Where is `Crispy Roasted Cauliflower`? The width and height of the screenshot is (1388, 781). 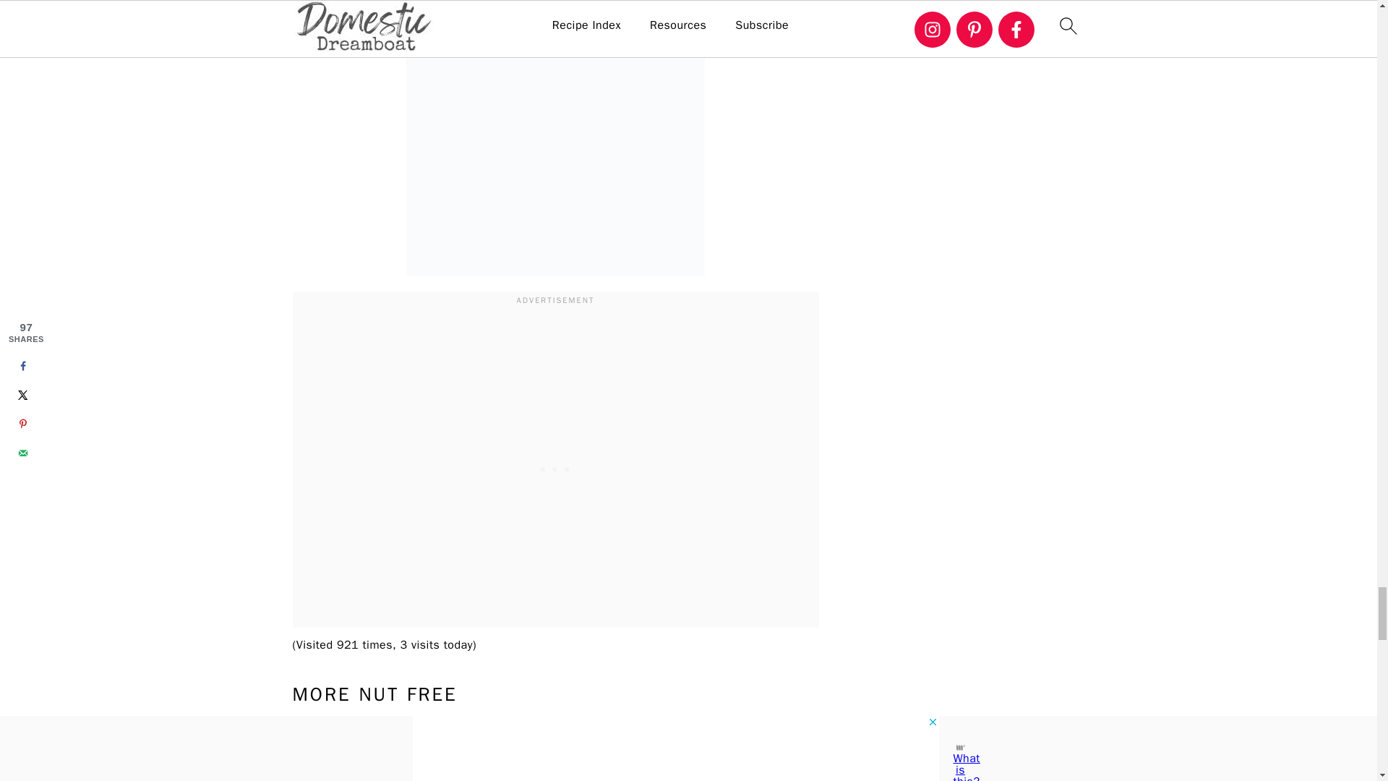
Crispy Roasted Cauliflower is located at coordinates (555, 138).